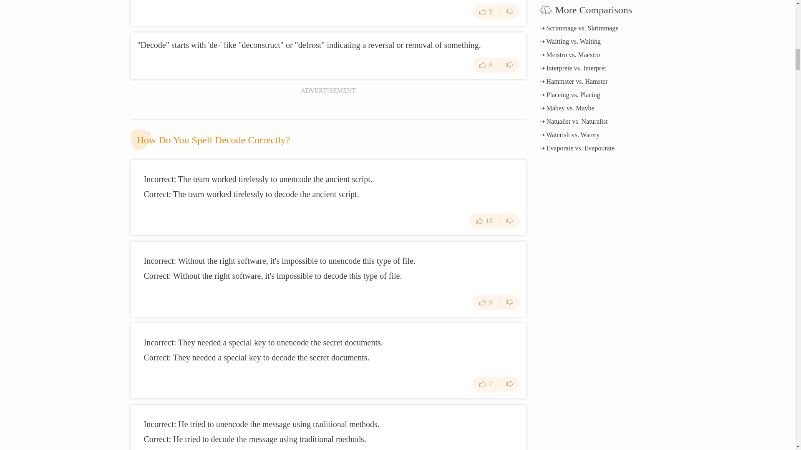 This screenshot has height=450, width=801. Describe the element at coordinates (486, 384) in the screenshot. I see `7` at that location.